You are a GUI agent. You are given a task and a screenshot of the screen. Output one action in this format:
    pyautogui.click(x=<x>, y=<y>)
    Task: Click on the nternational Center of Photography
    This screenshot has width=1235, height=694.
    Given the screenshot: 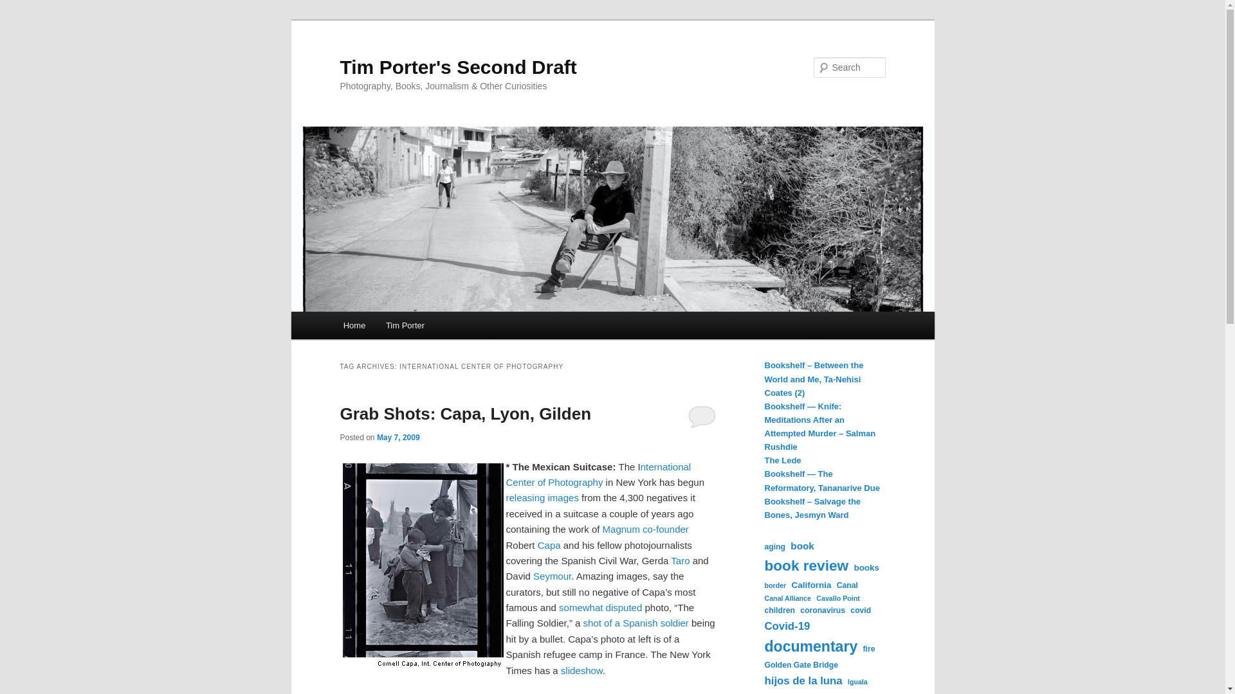 What is the action you would take?
    pyautogui.click(x=598, y=474)
    